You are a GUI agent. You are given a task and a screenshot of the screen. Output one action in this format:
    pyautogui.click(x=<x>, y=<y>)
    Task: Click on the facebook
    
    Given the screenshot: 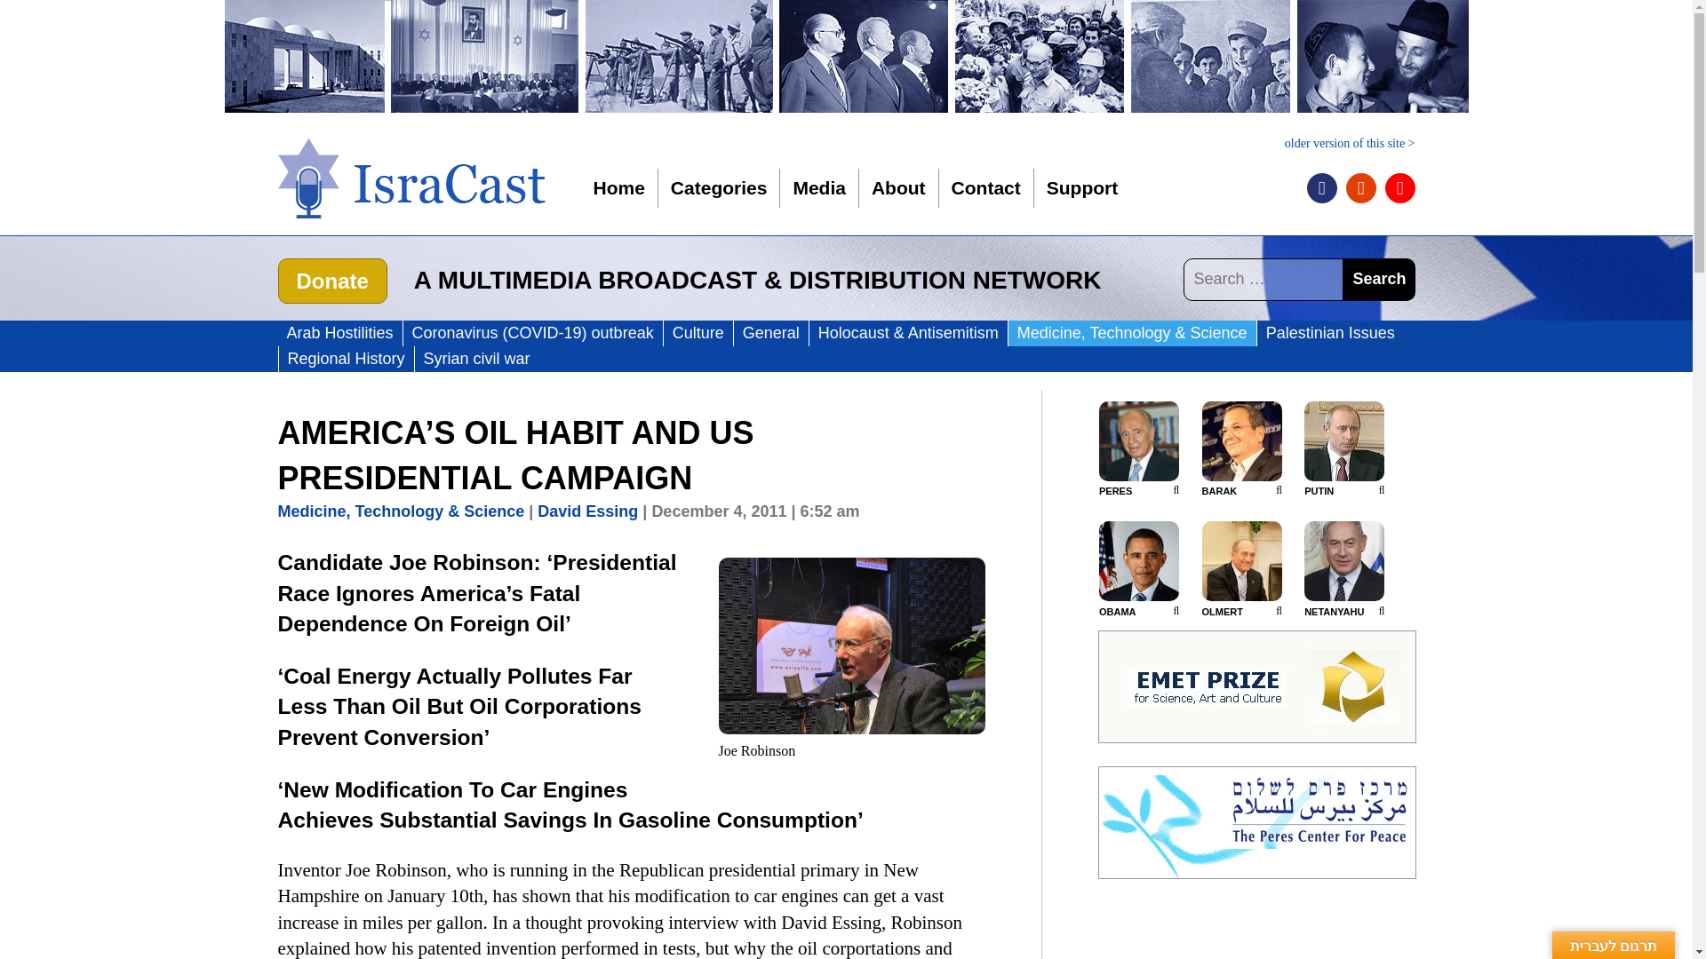 What is the action you would take?
    pyautogui.click(x=1320, y=188)
    